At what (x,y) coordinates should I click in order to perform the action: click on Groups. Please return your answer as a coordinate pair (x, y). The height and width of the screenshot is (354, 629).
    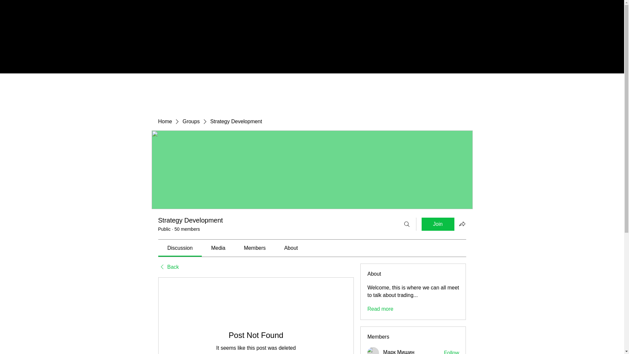
    Looking at the image, I should click on (191, 121).